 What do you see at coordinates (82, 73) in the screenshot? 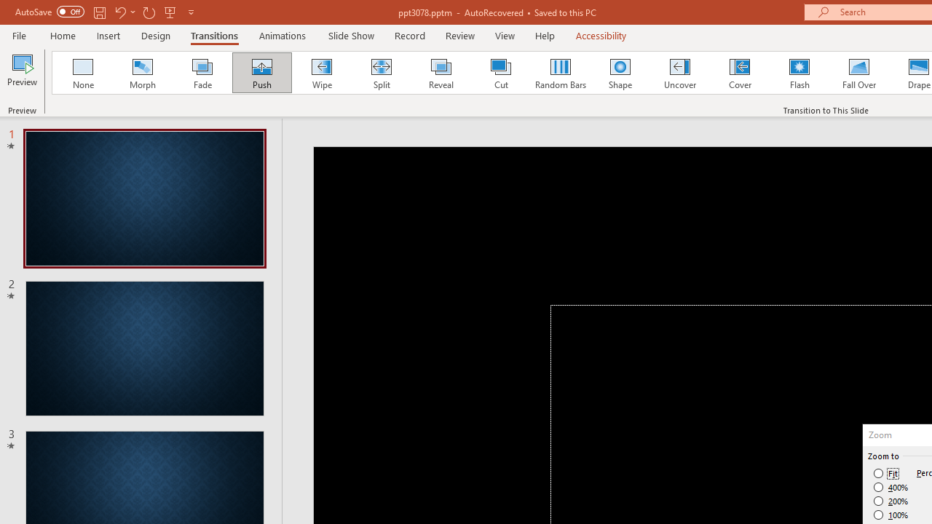
I see `None` at bounding box center [82, 73].